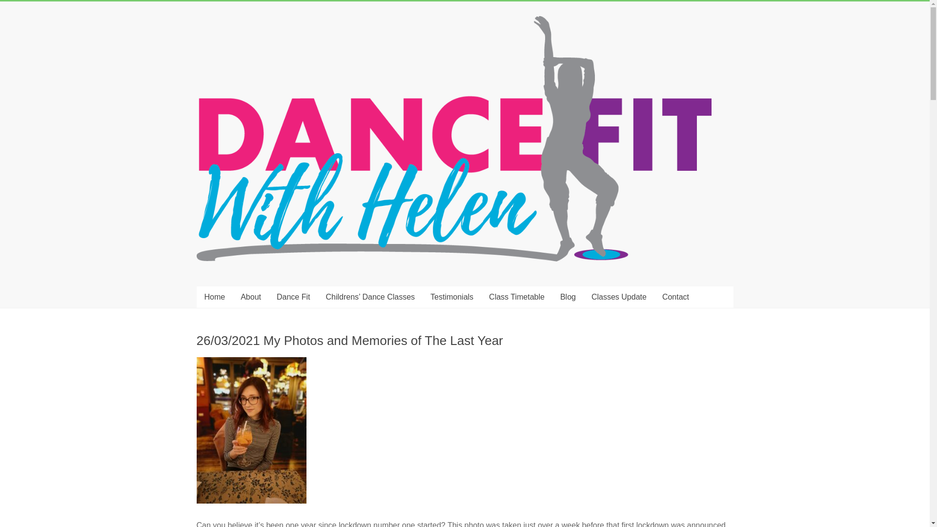  Describe the element at coordinates (251, 297) in the screenshot. I see `About` at that location.